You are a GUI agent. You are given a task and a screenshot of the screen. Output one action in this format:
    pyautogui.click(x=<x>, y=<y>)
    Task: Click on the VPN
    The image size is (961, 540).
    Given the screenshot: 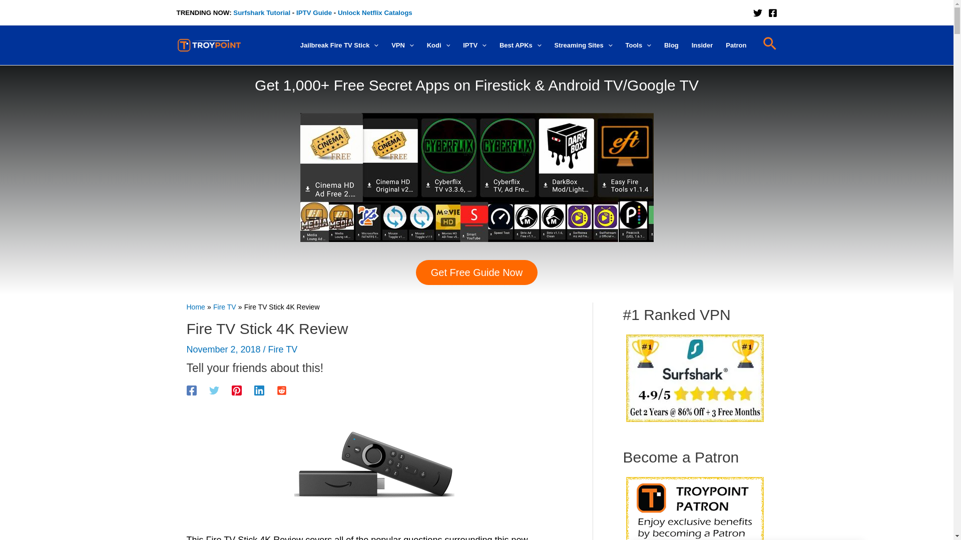 What is the action you would take?
    pyautogui.click(x=402, y=45)
    